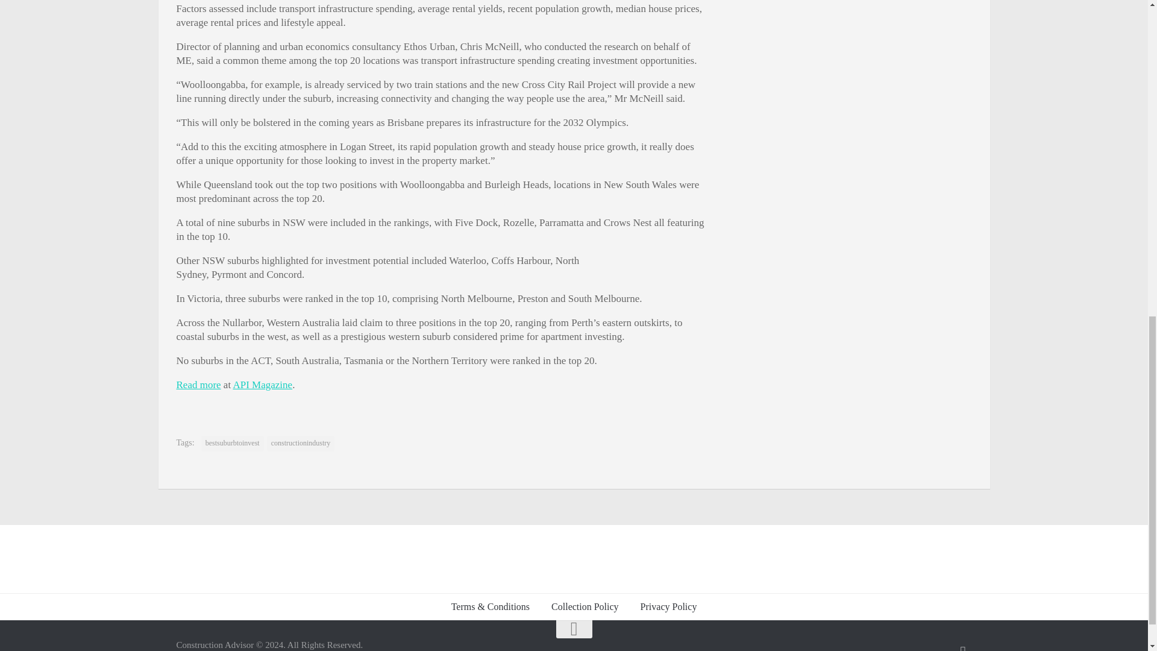 This screenshot has height=651, width=1157. Describe the element at coordinates (963, 647) in the screenshot. I see `Follow us on Linkedin` at that location.